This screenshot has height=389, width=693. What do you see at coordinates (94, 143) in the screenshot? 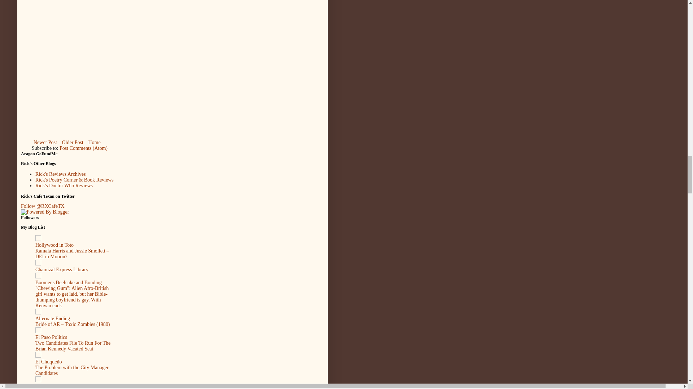
I see `Home` at bounding box center [94, 143].